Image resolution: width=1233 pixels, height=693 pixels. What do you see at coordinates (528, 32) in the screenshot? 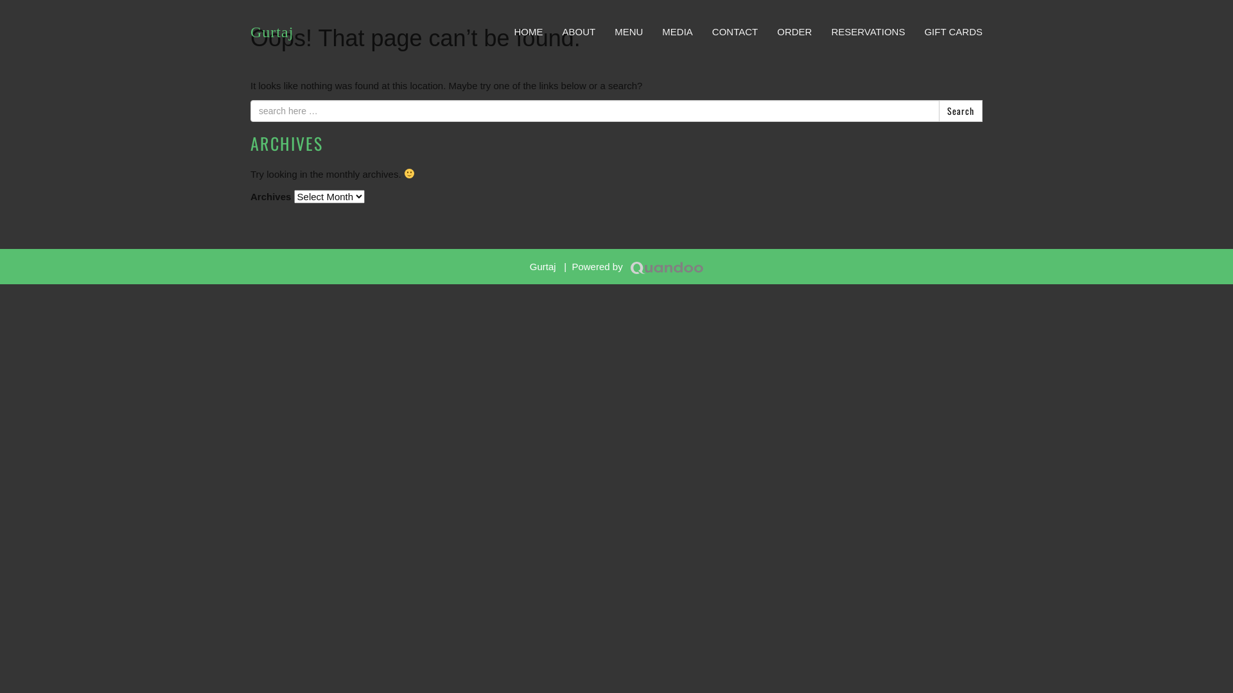
I see `HOME` at bounding box center [528, 32].